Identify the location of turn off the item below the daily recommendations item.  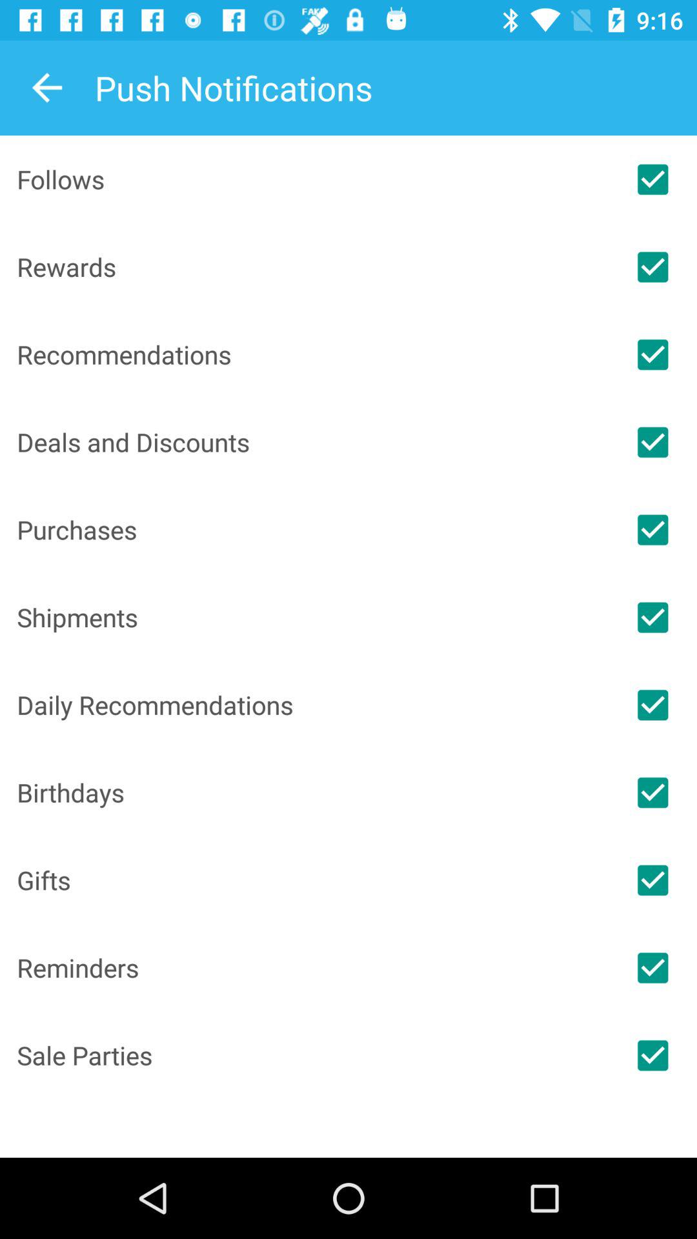
(312, 792).